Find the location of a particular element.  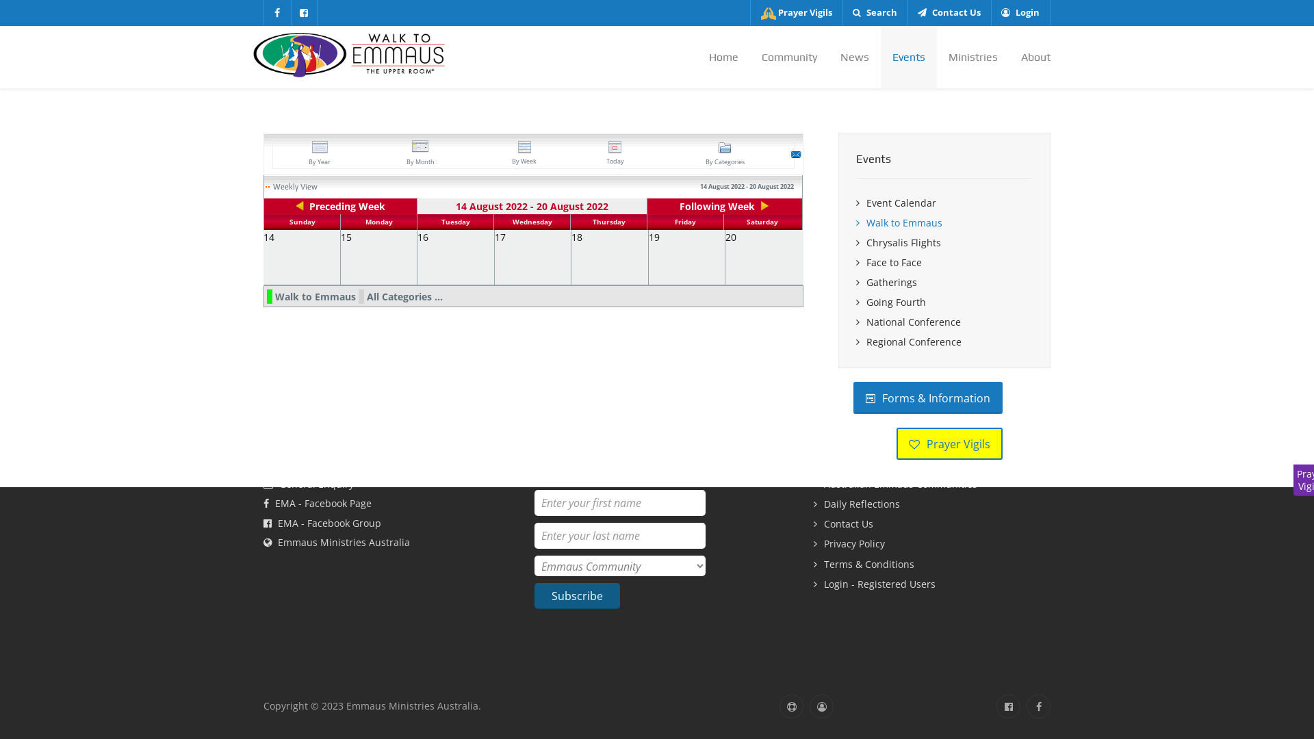

Login is located at coordinates (1020, 13).